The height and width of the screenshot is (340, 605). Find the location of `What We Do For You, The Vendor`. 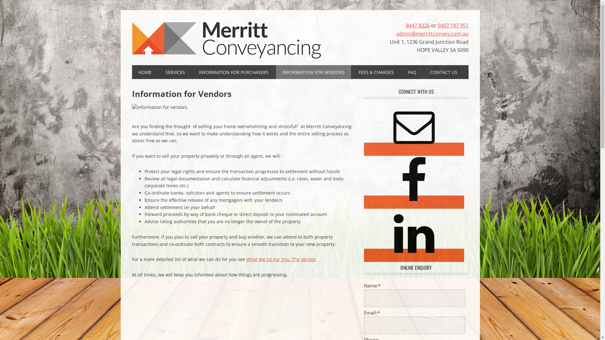

What We Do For You, The Vendor is located at coordinates (281, 259).